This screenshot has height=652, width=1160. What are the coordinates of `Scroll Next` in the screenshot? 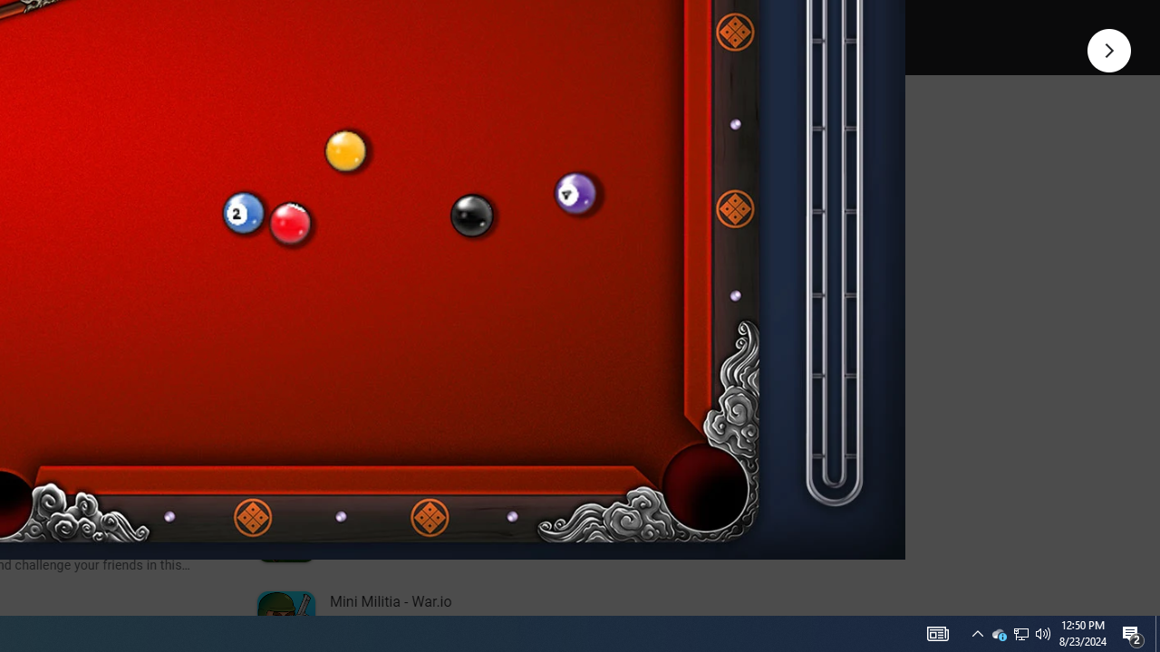 It's located at (192, 246).